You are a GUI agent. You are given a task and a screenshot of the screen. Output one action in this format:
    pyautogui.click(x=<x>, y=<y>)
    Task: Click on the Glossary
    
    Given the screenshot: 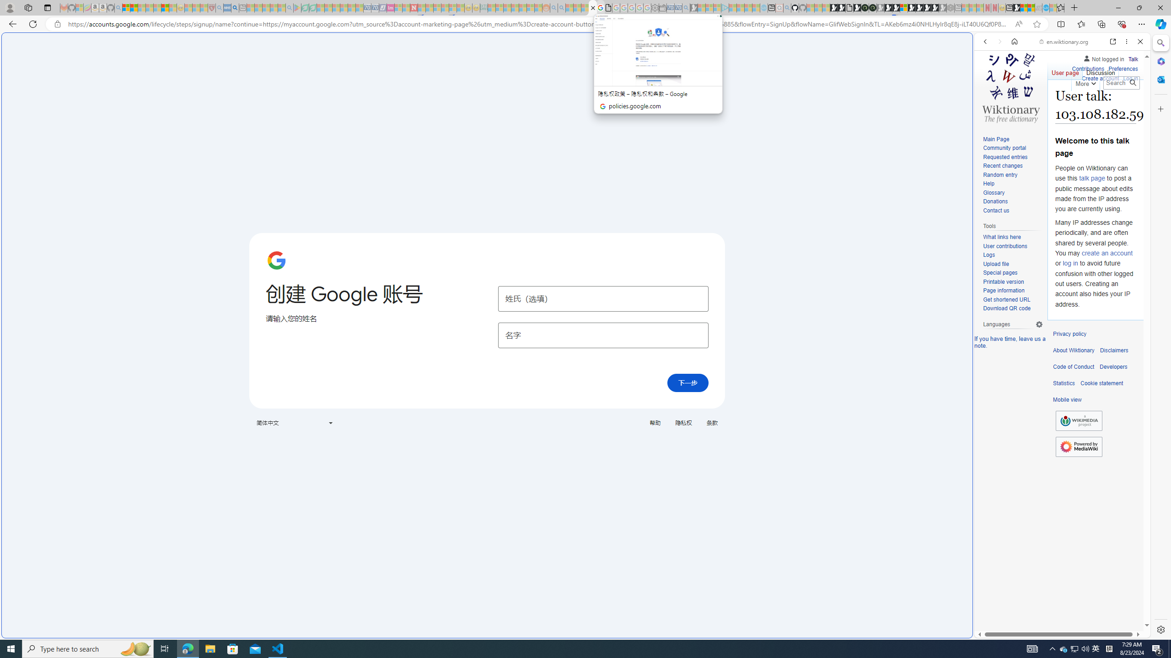 What is the action you would take?
    pyautogui.click(x=994, y=193)
    